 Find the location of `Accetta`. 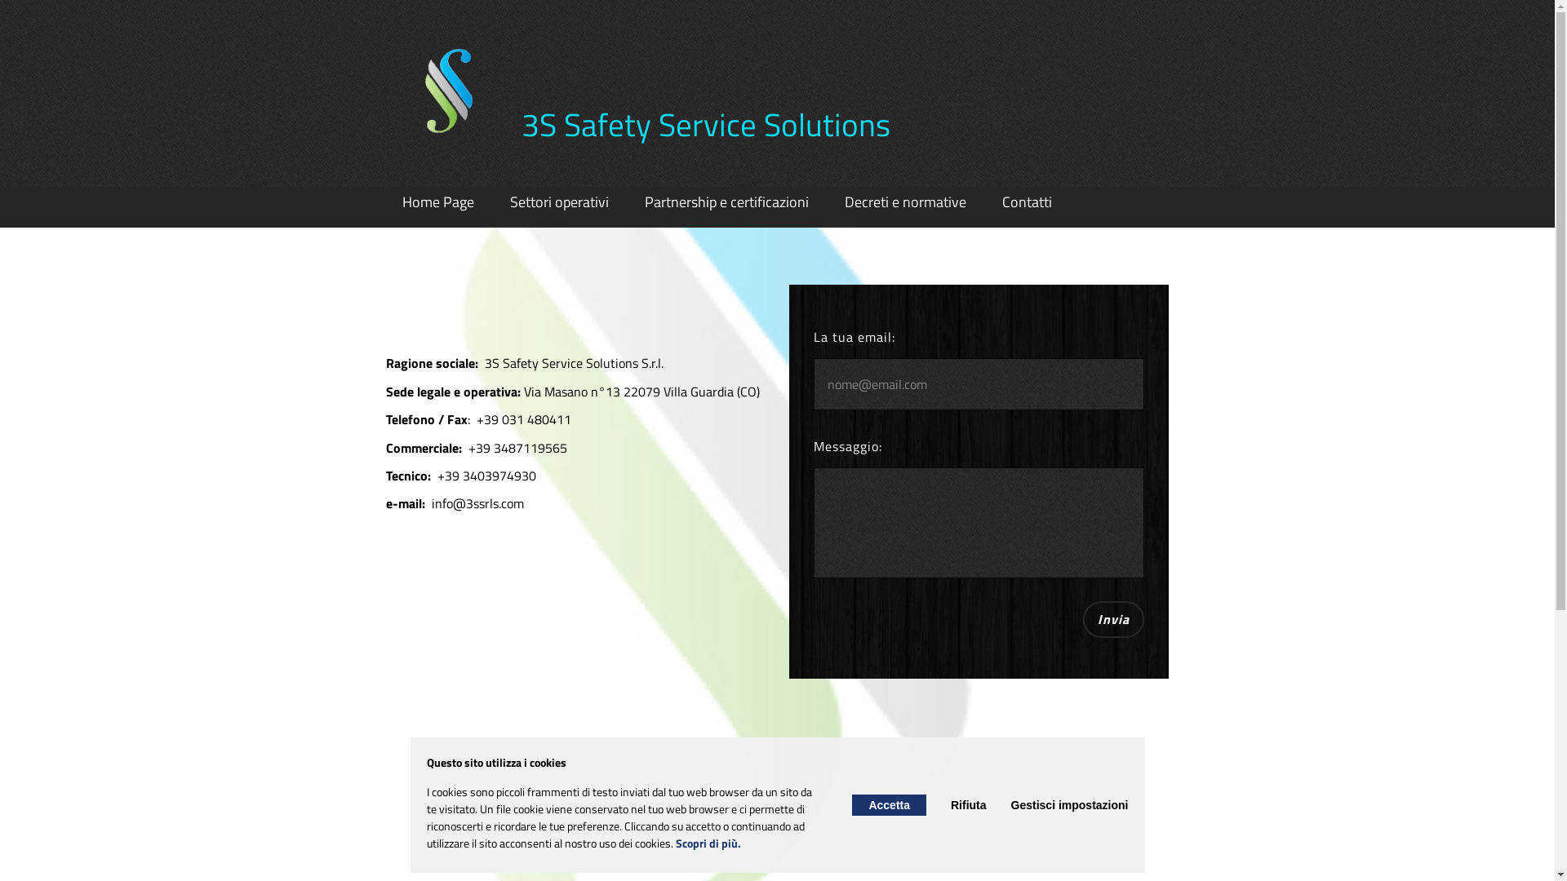

Accetta is located at coordinates (890, 805).